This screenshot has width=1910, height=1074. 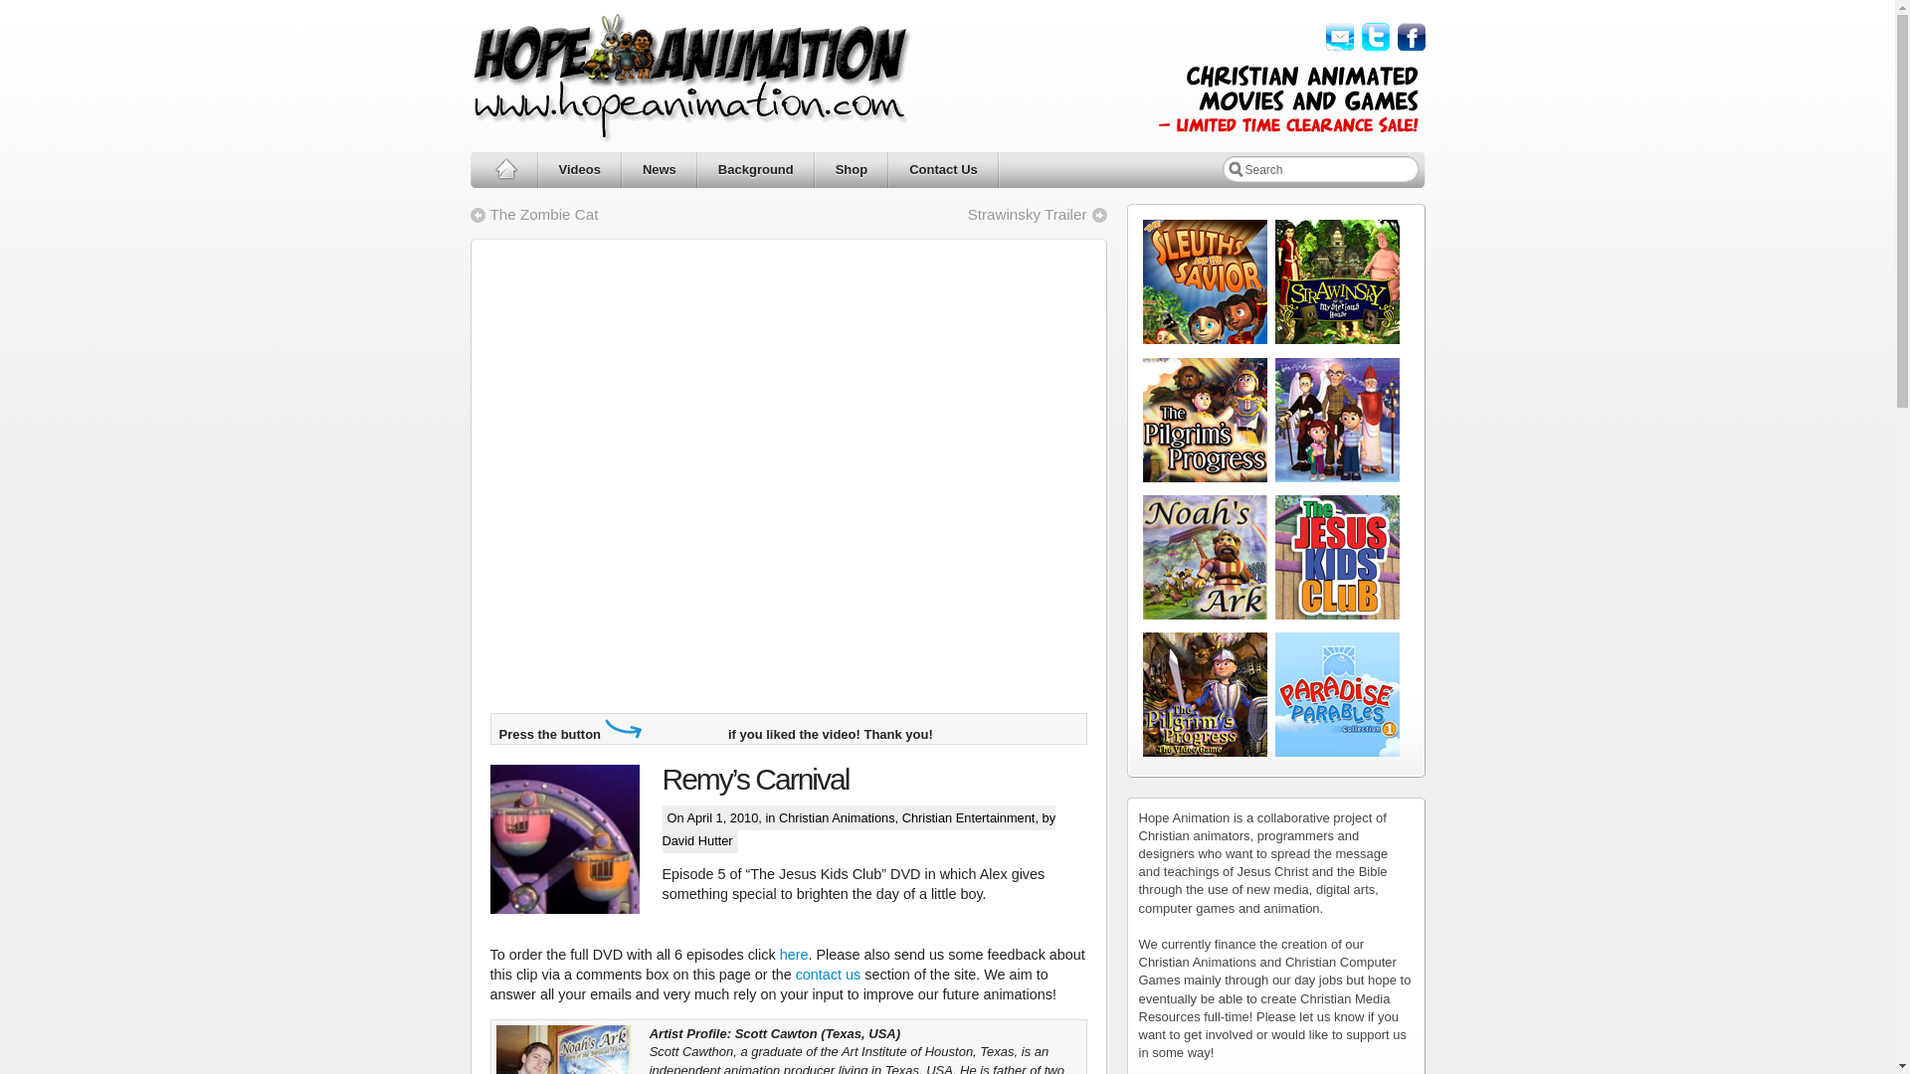 What do you see at coordinates (503, 172) in the screenshot?
I see `Home` at bounding box center [503, 172].